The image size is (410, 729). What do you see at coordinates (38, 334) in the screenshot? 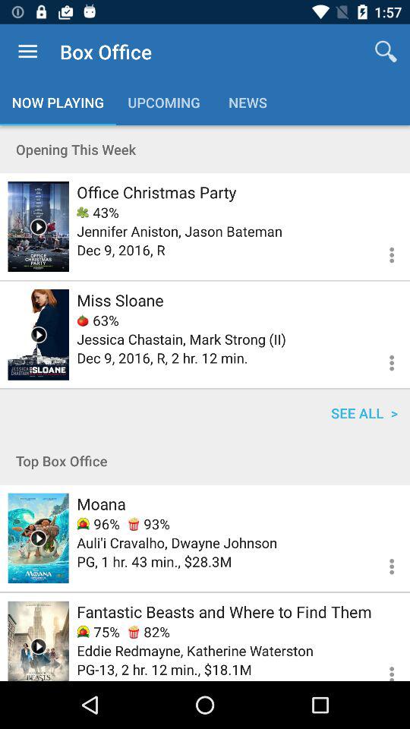
I see `shows infomation about movie` at bounding box center [38, 334].